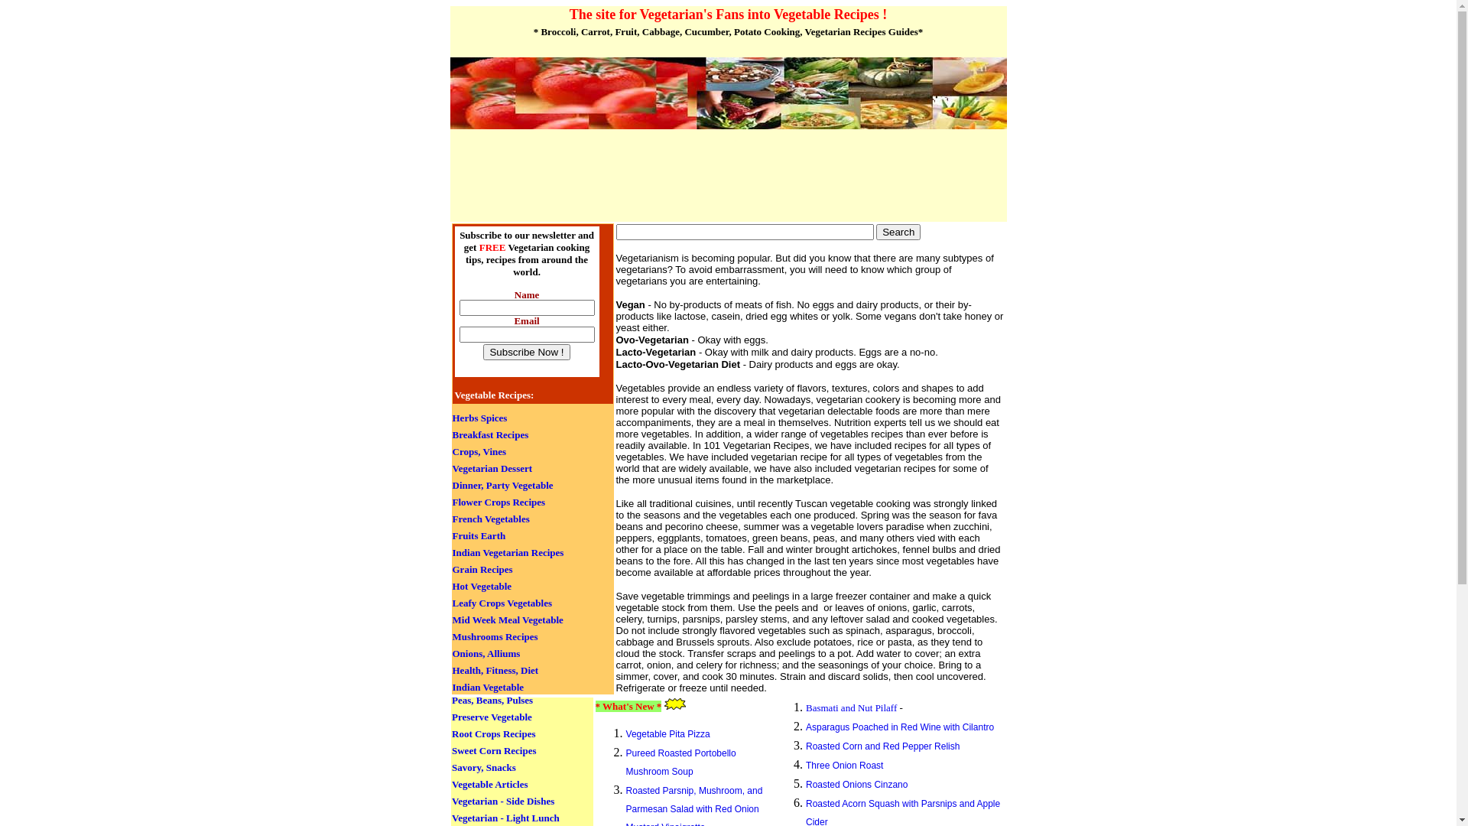 The height and width of the screenshot is (826, 1468). What do you see at coordinates (492, 717) in the screenshot?
I see `Preserve Vegetable` at bounding box center [492, 717].